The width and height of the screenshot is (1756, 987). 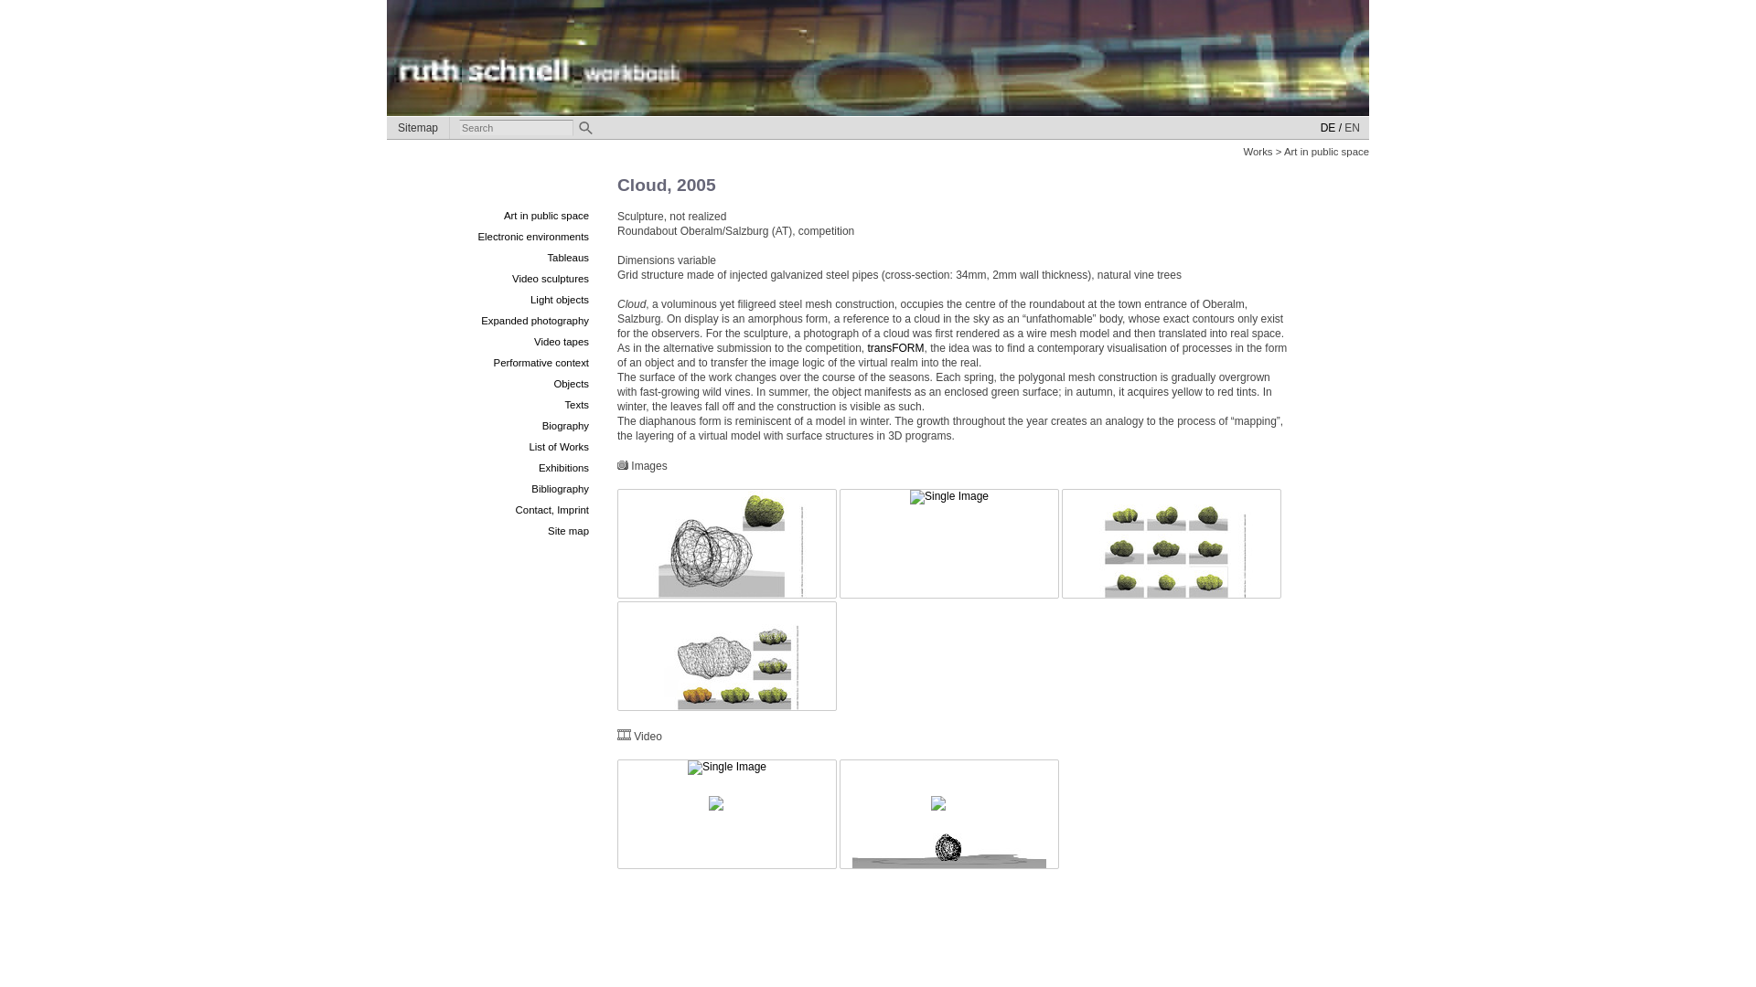 I want to click on Tableaus, so click(x=567, y=258).